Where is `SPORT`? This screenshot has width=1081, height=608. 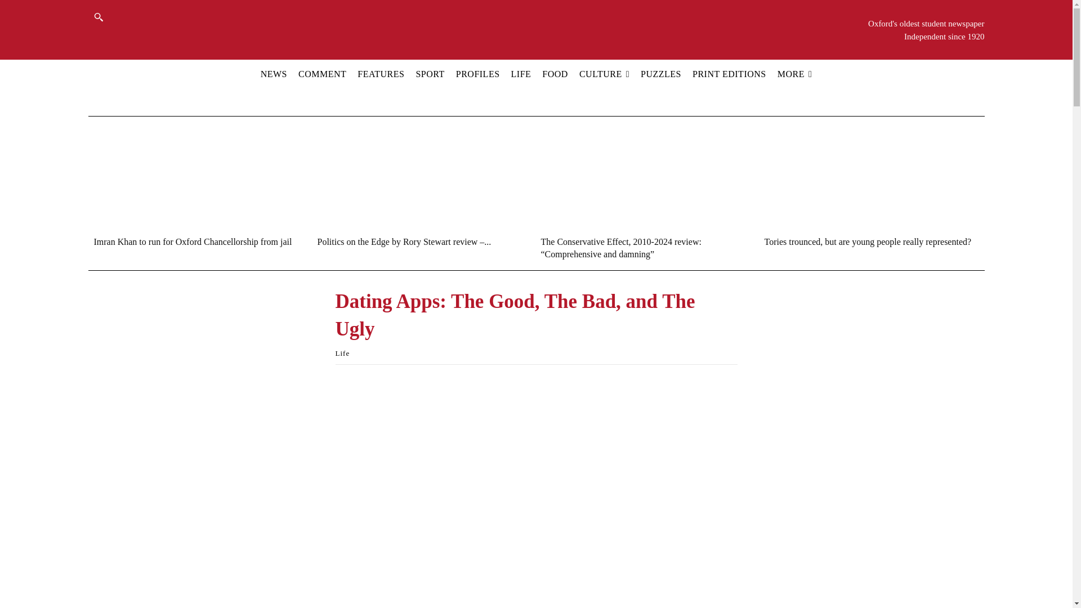 SPORT is located at coordinates (430, 74).